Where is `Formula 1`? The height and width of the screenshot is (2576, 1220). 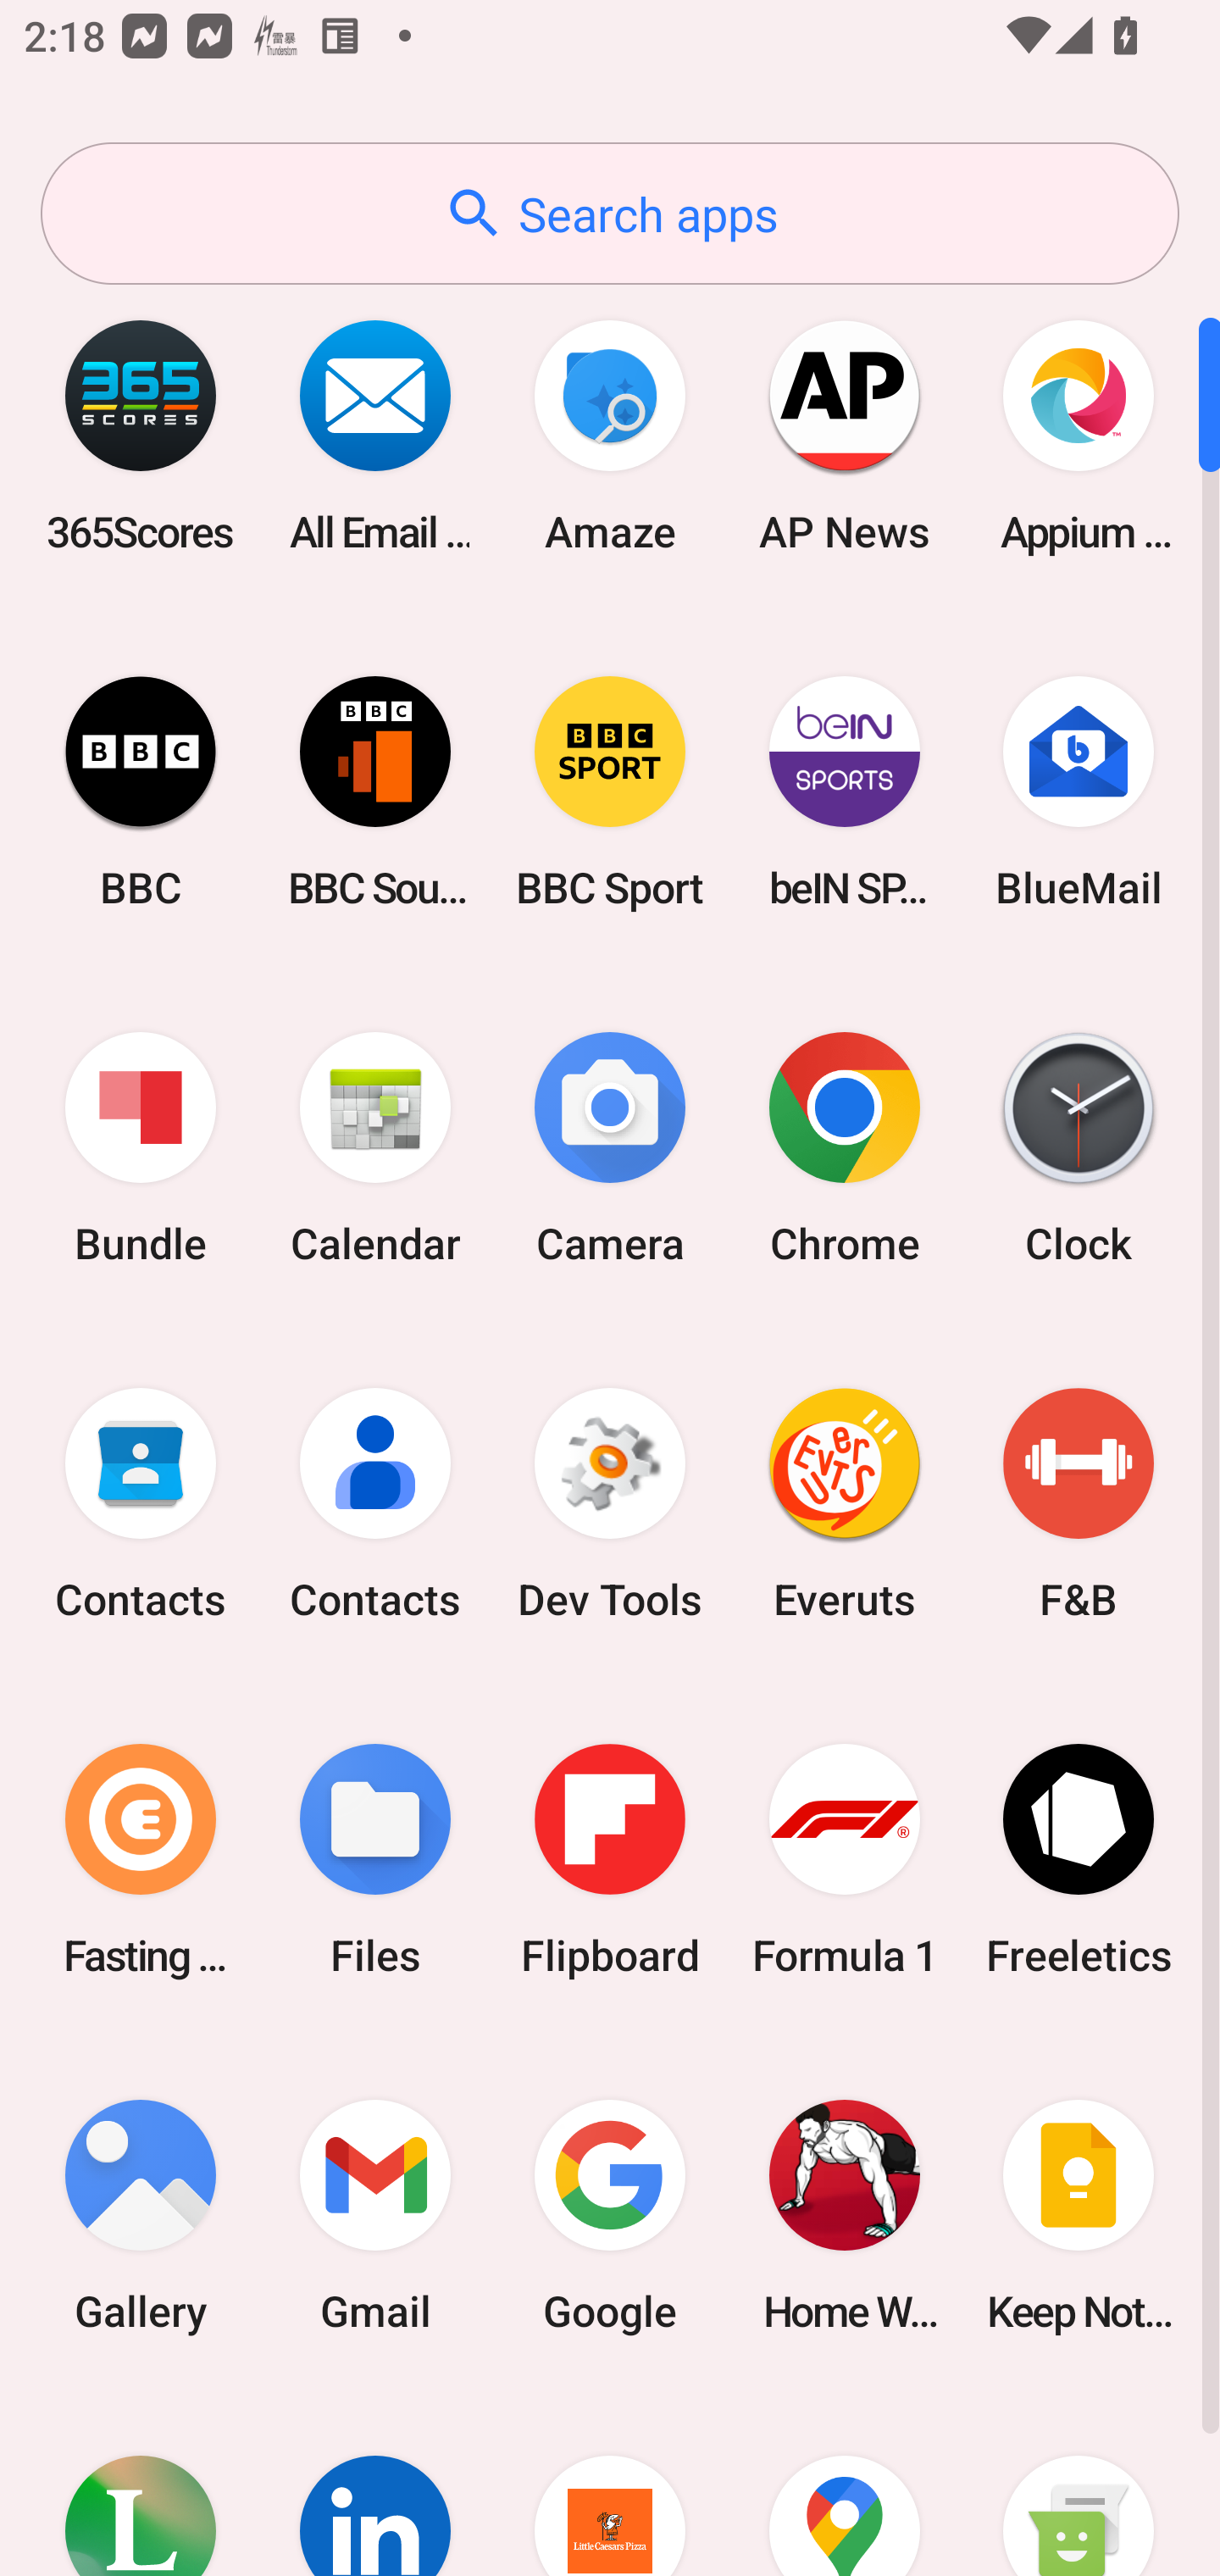 Formula 1 is located at coordinates (844, 1859).